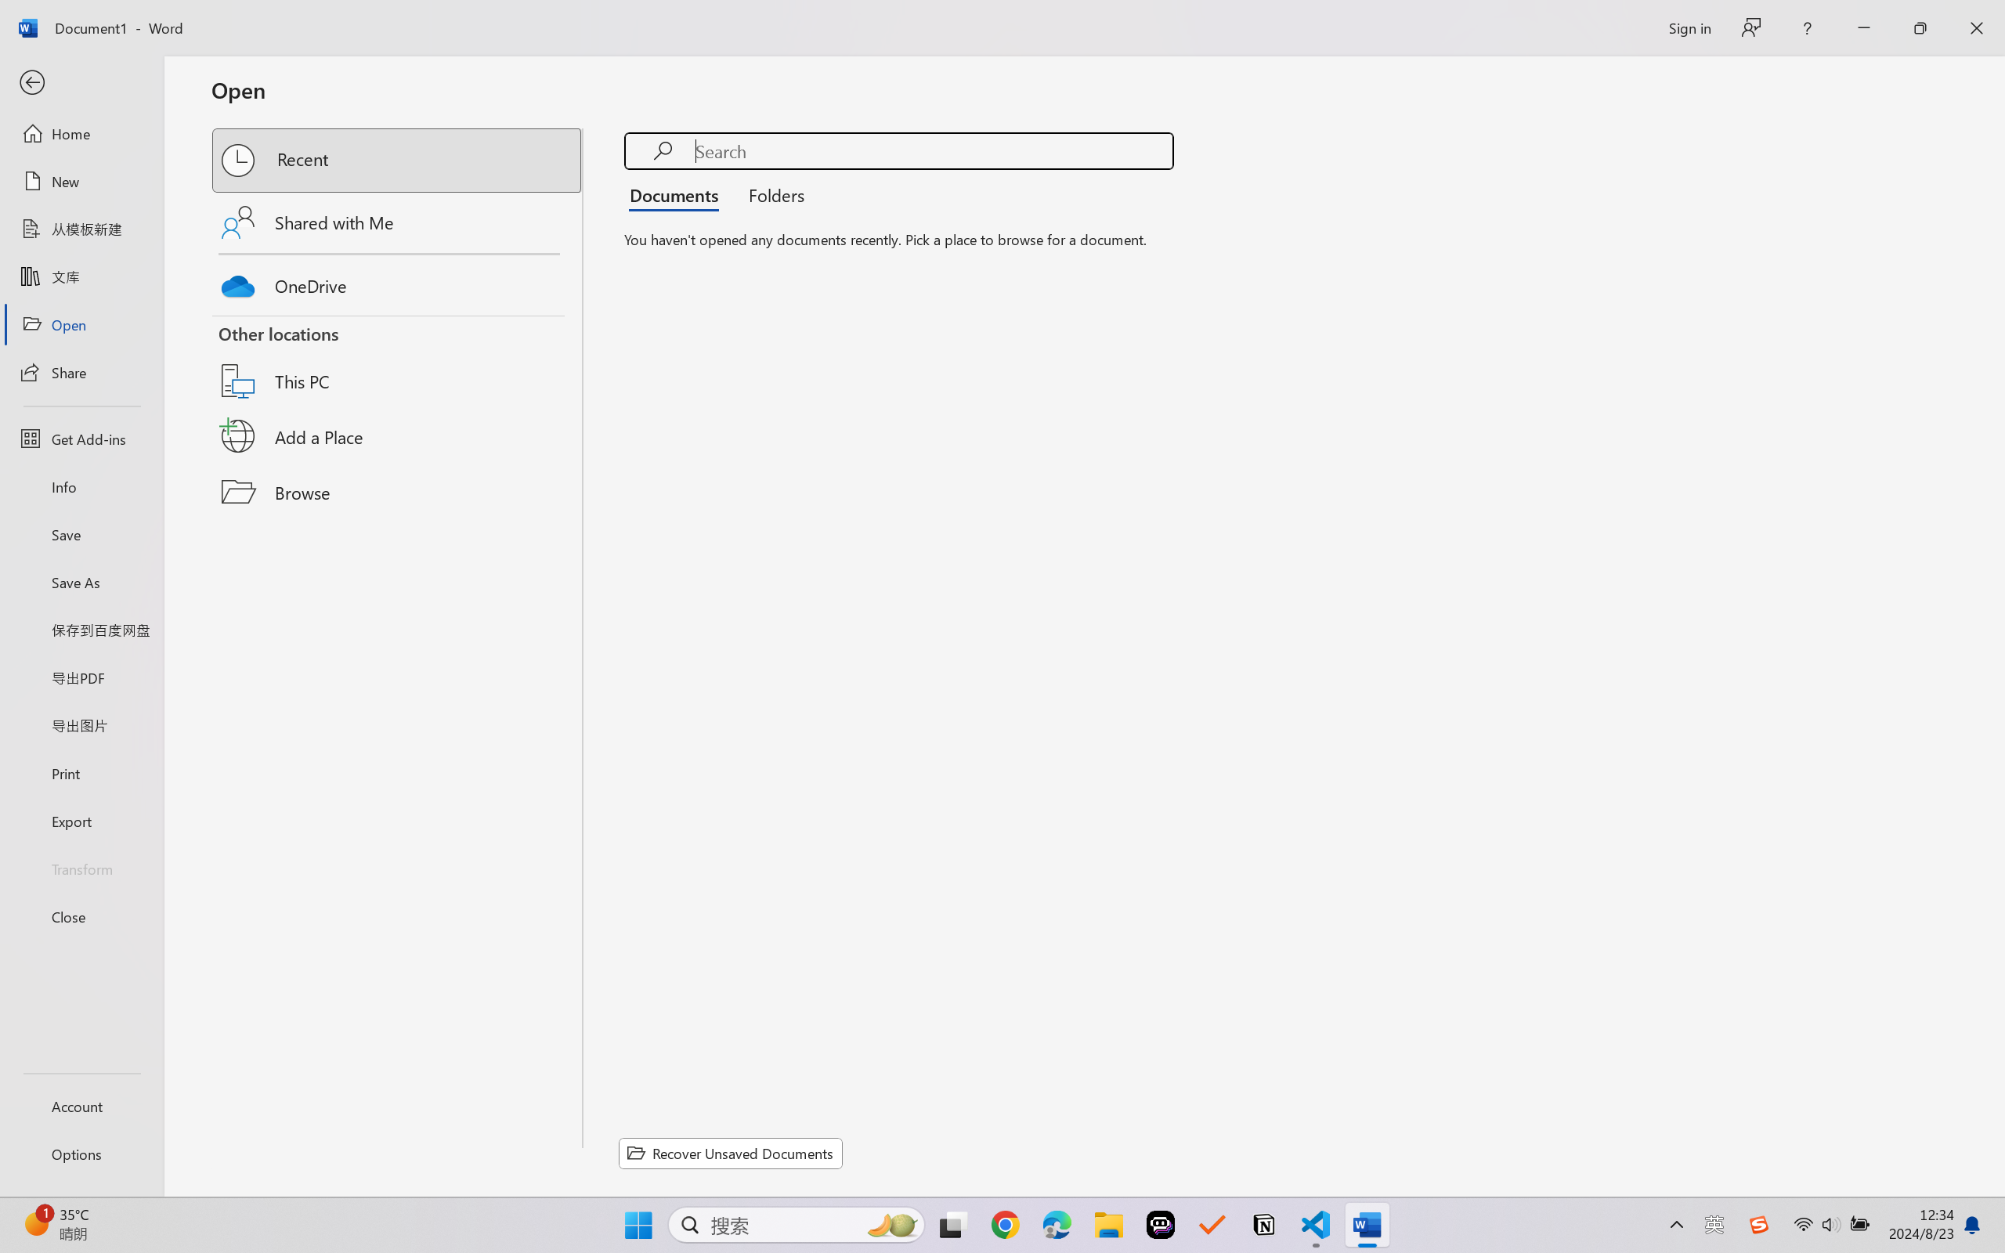  Describe the element at coordinates (398, 436) in the screenshot. I see `Add a Place` at that location.